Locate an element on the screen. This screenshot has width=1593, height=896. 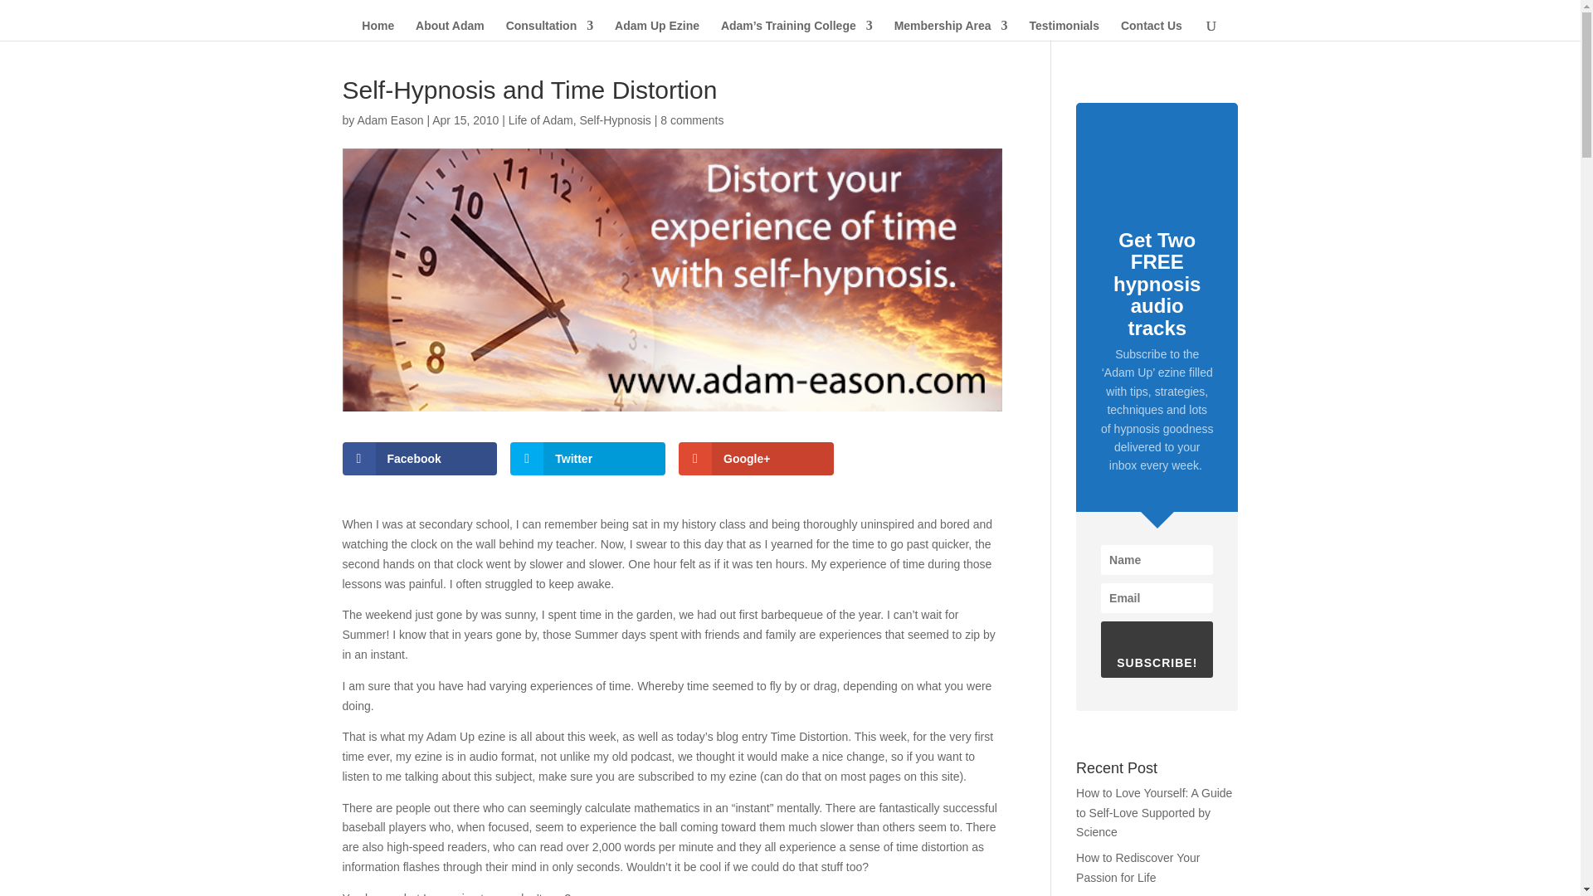
Self-Hypnosis is located at coordinates (614, 120).